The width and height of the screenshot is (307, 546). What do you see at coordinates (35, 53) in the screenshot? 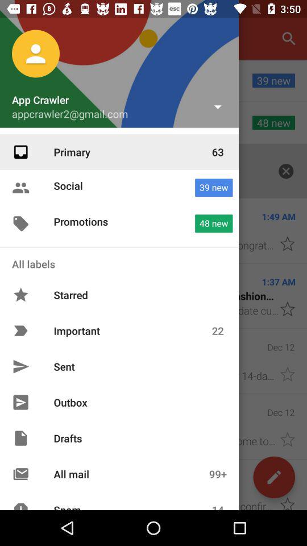
I see `click on the profile photo` at bounding box center [35, 53].